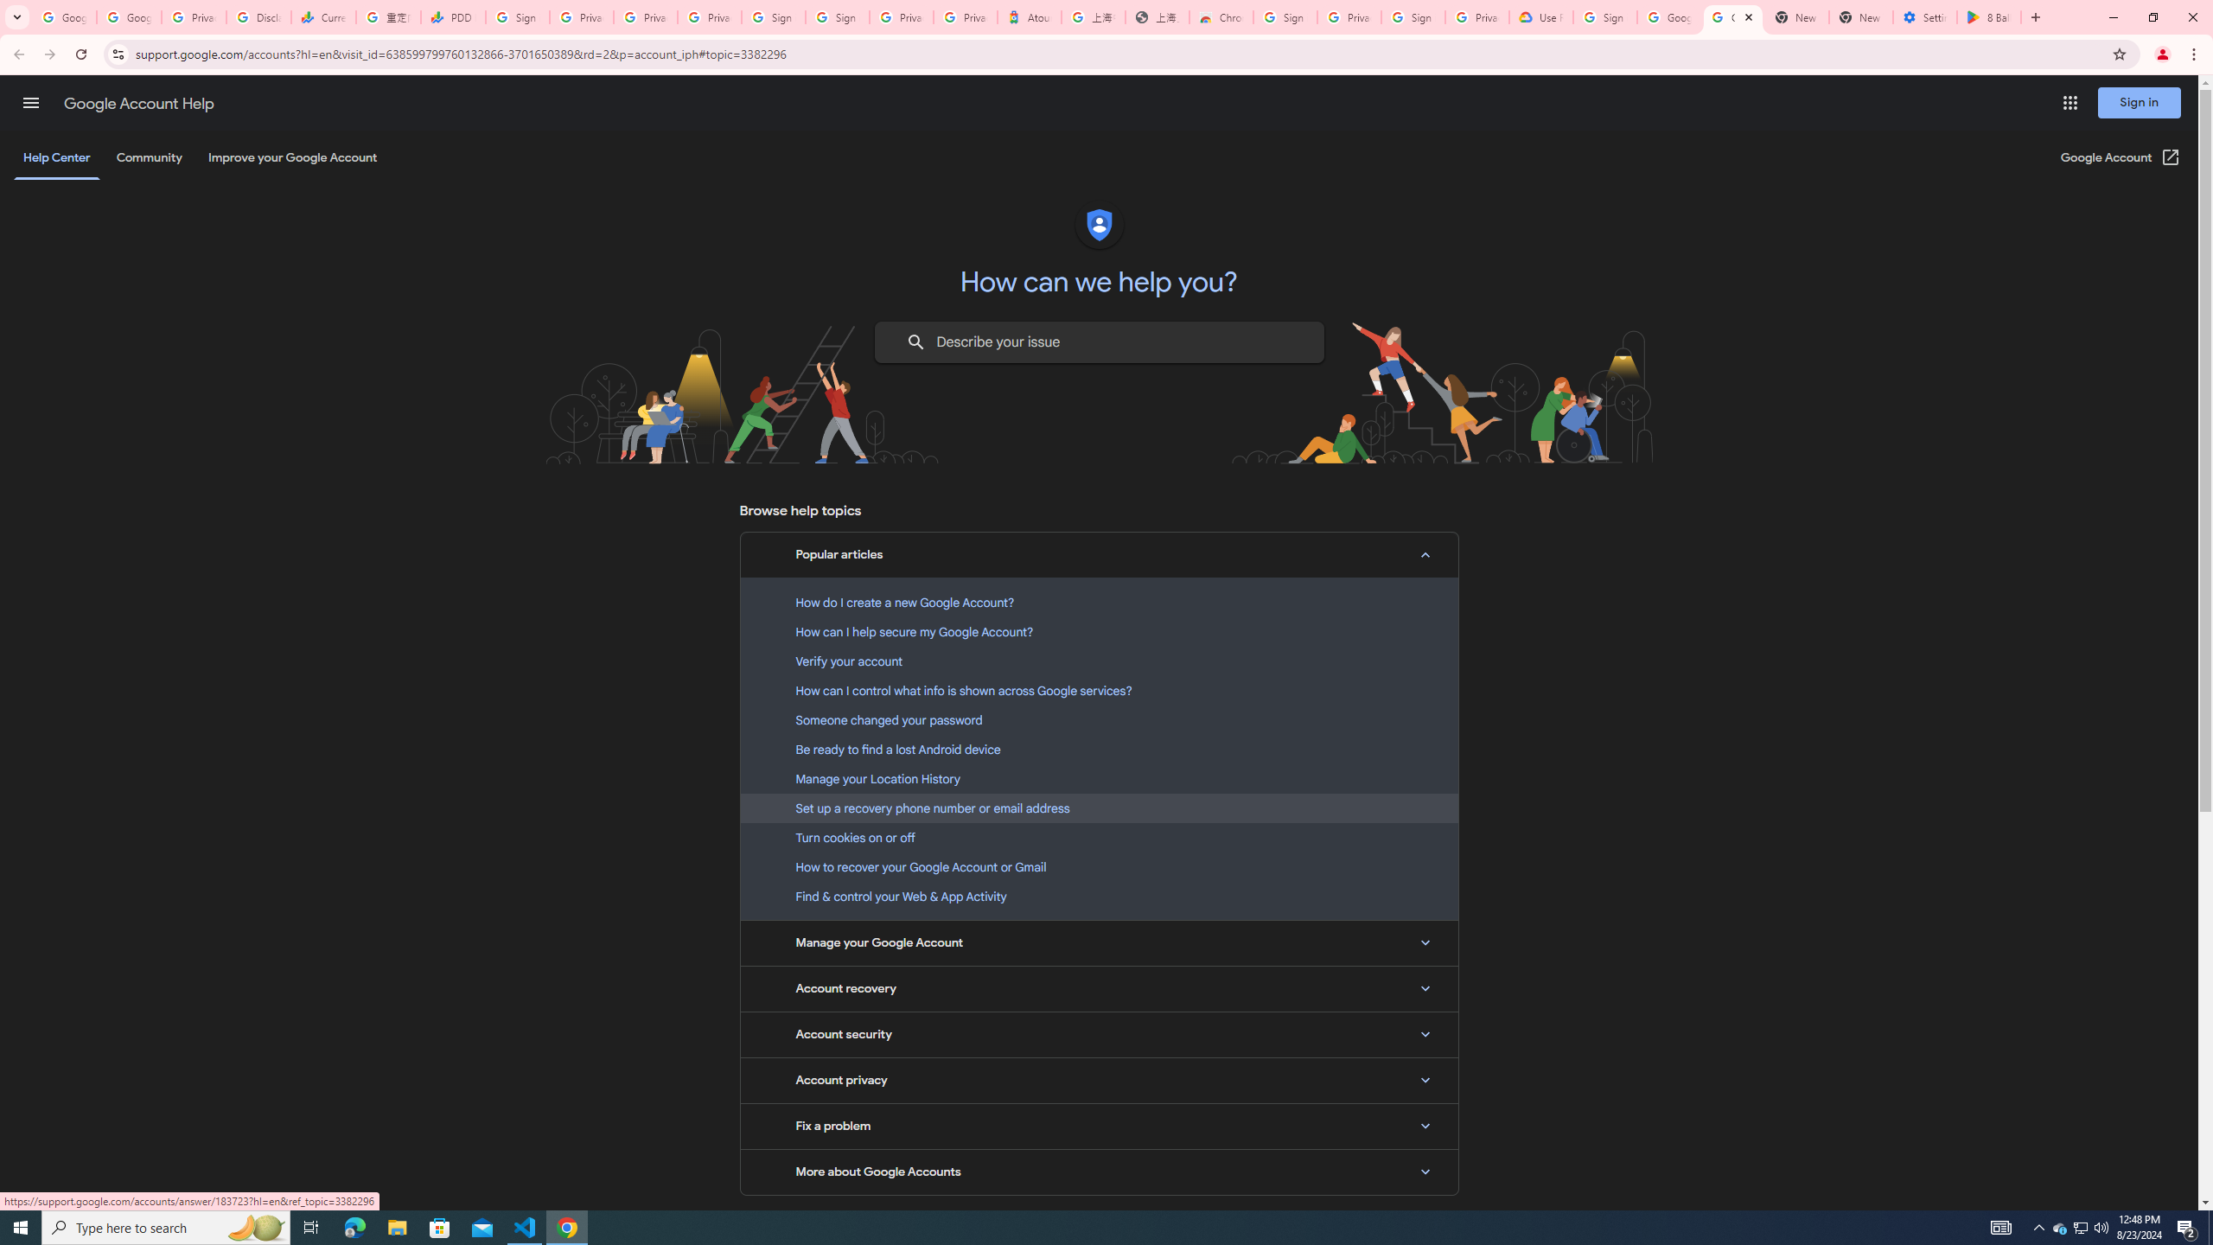 This screenshot has height=1245, width=2213. What do you see at coordinates (138, 104) in the screenshot?
I see `Google Account Help` at bounding box center [138, 104].